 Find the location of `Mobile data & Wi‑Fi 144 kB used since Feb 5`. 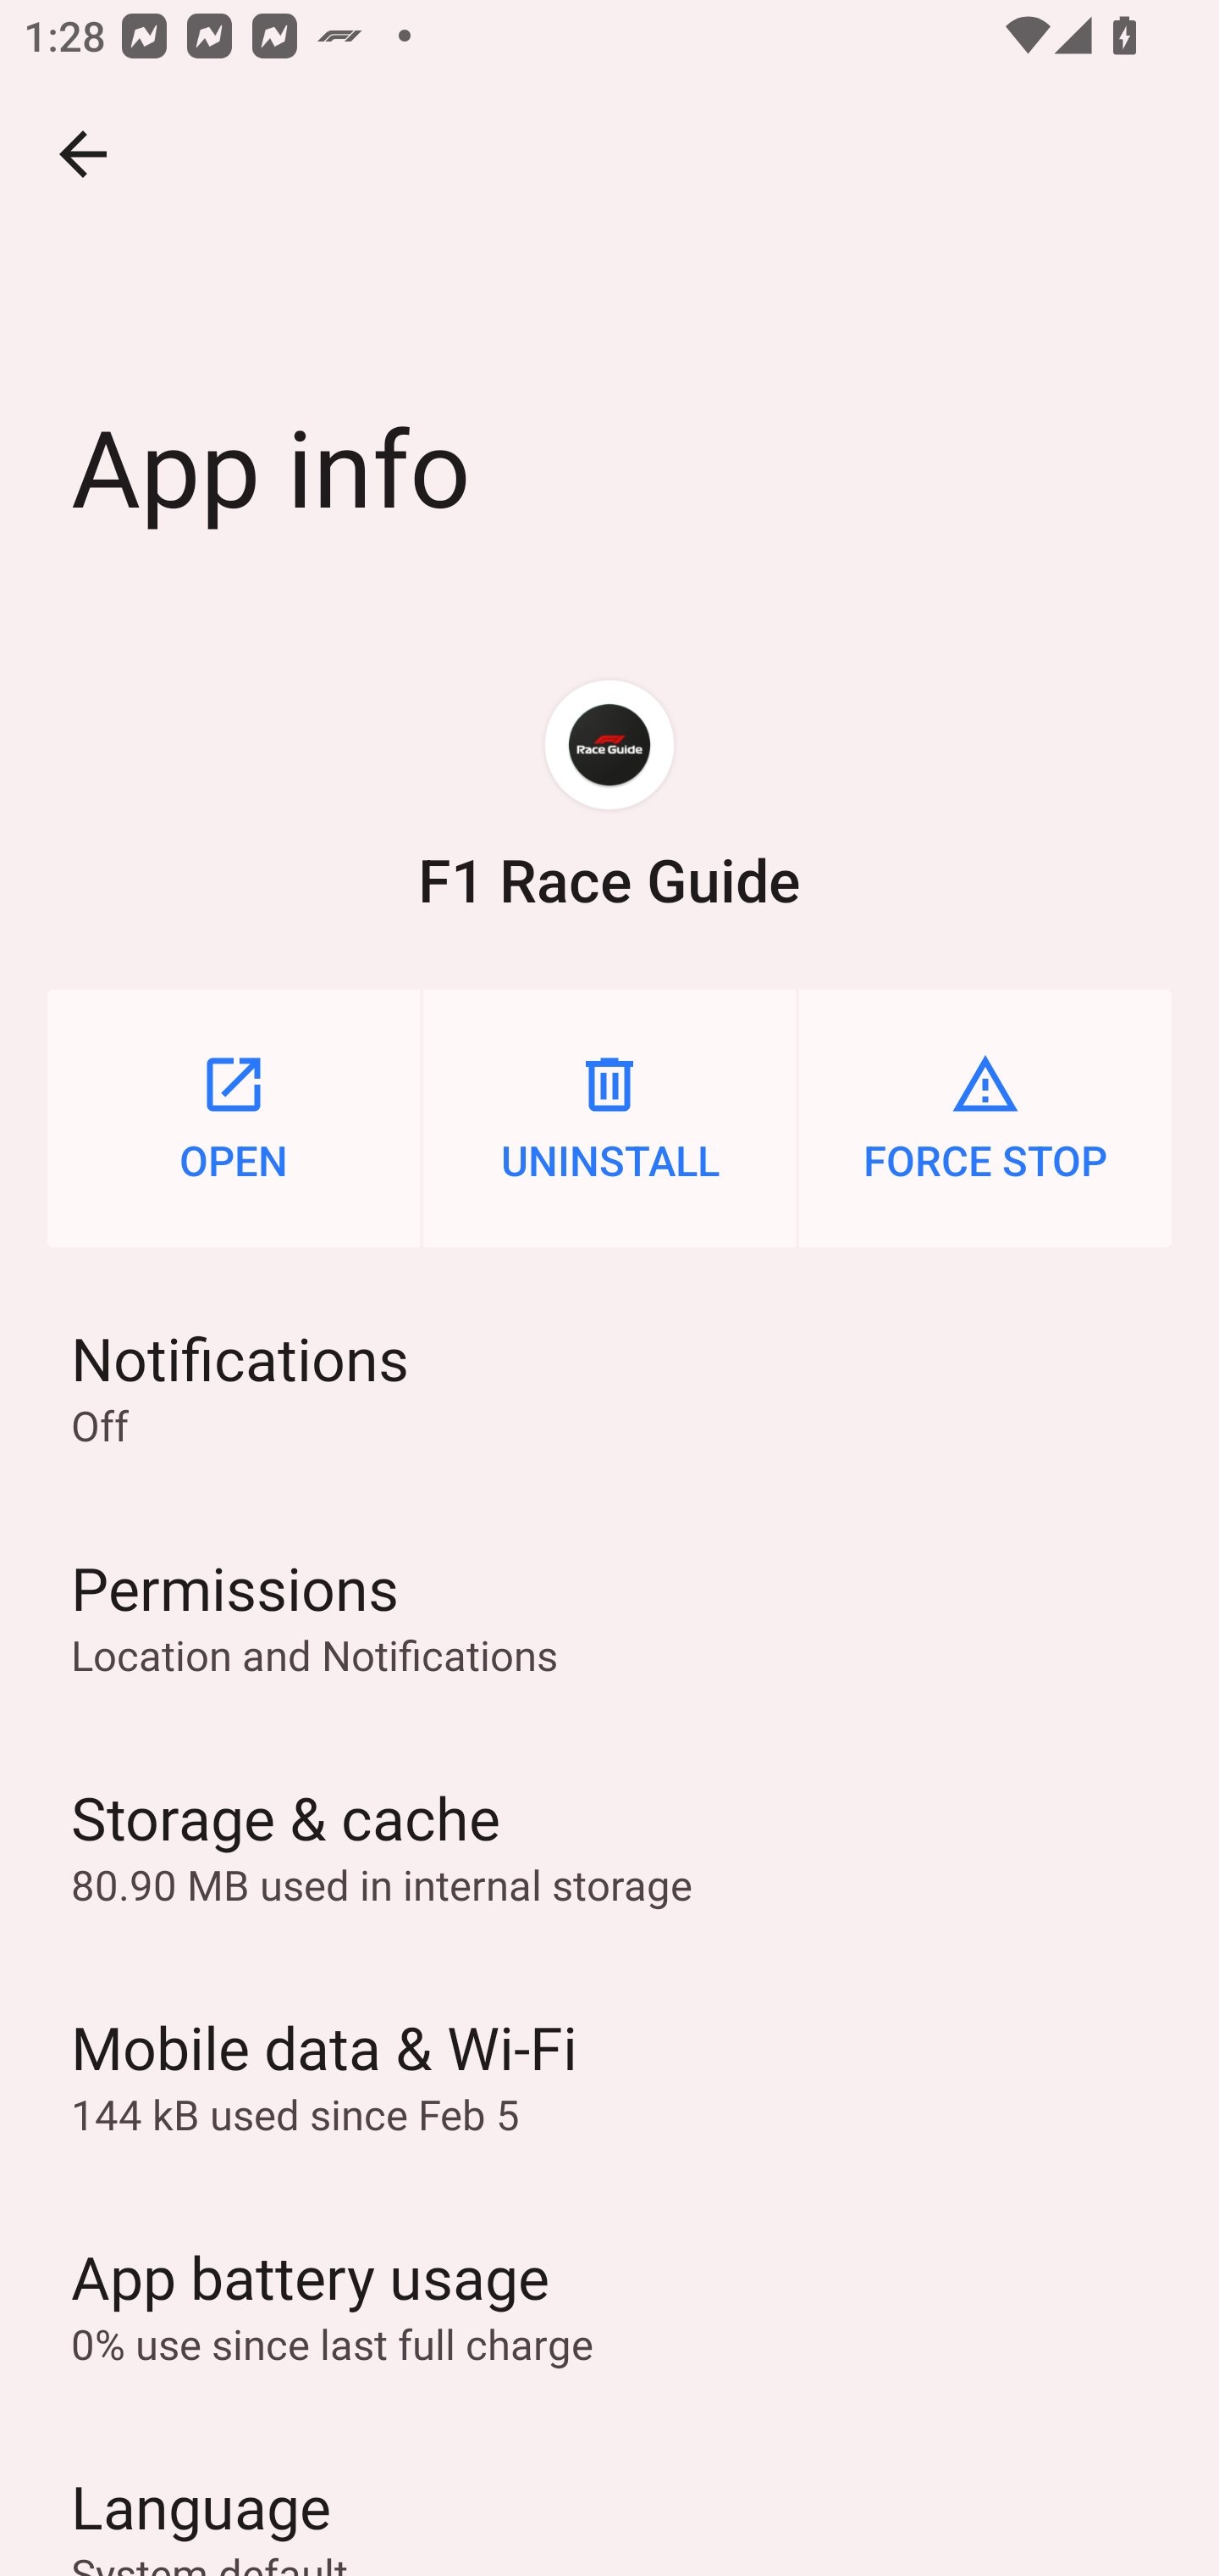

Mobile data & Wi‑Fi 144 kB used since Feb 5 is located at coordinates (609, 2074).